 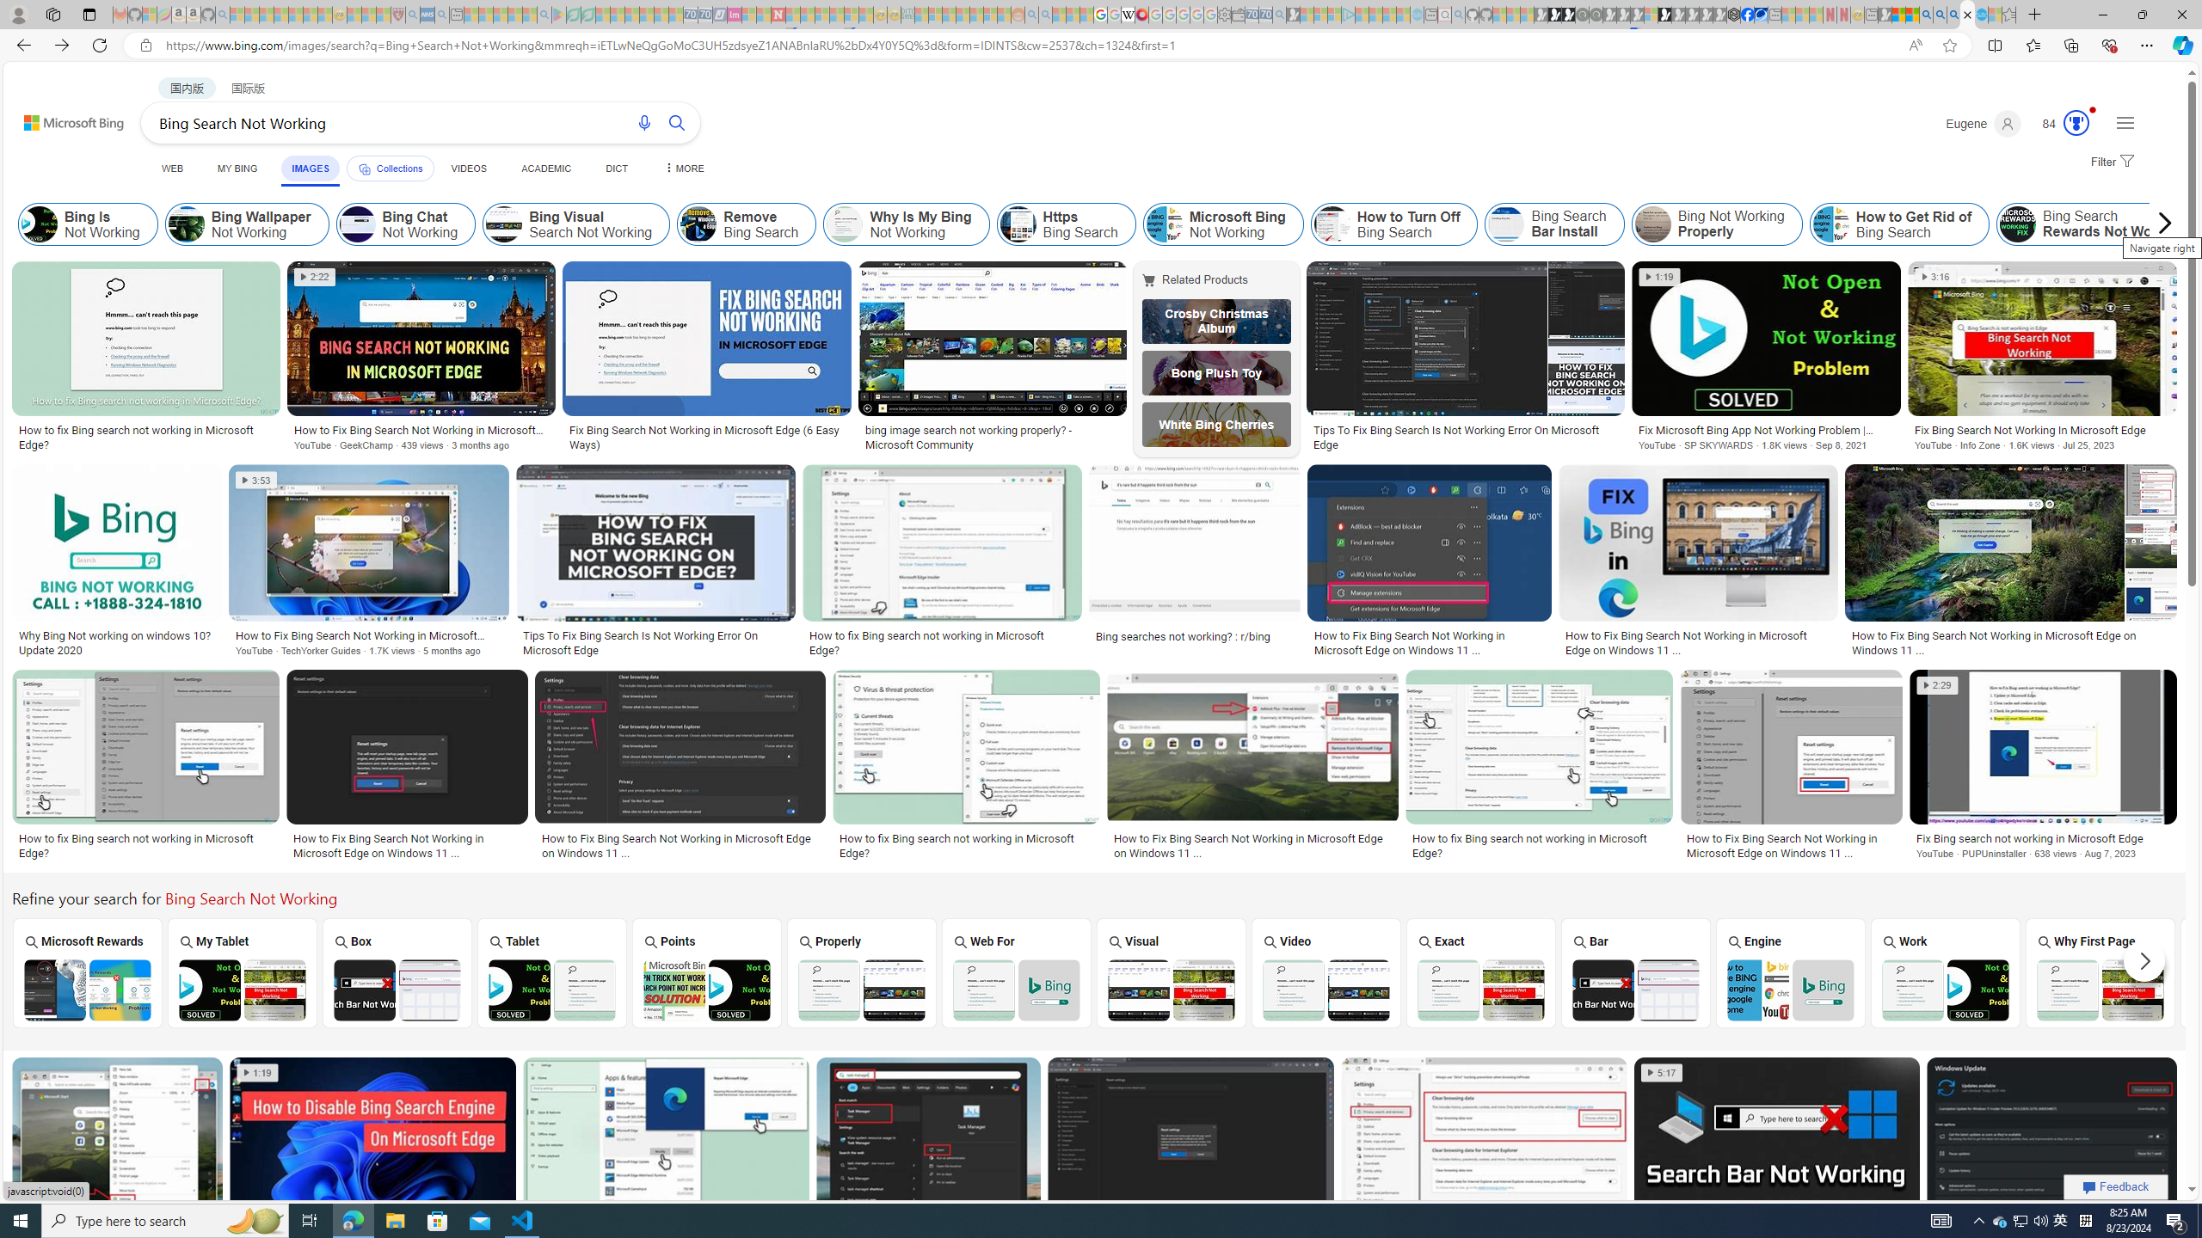 I want to click on Search using voice, so click(x=645, y=122).